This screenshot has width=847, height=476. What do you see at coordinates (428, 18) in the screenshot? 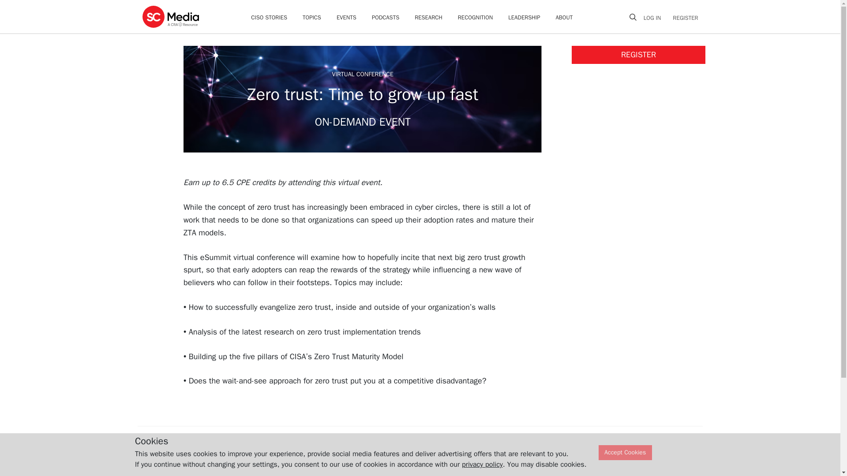
I see `RESEARCH` at bounding box center [428, 18].